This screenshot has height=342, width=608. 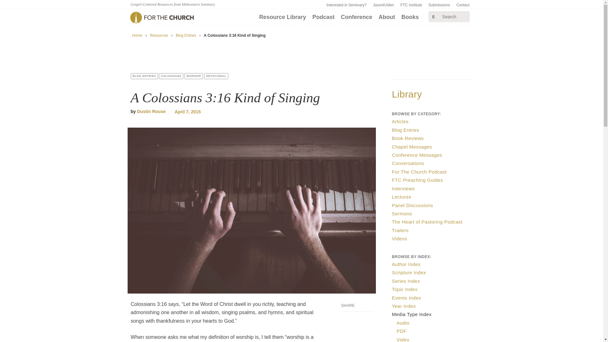 What do you see at coordinates (427, 222) in the screenshot?
I see `The Heart of Pastoring Podcast` at bounding box center [427, 222].